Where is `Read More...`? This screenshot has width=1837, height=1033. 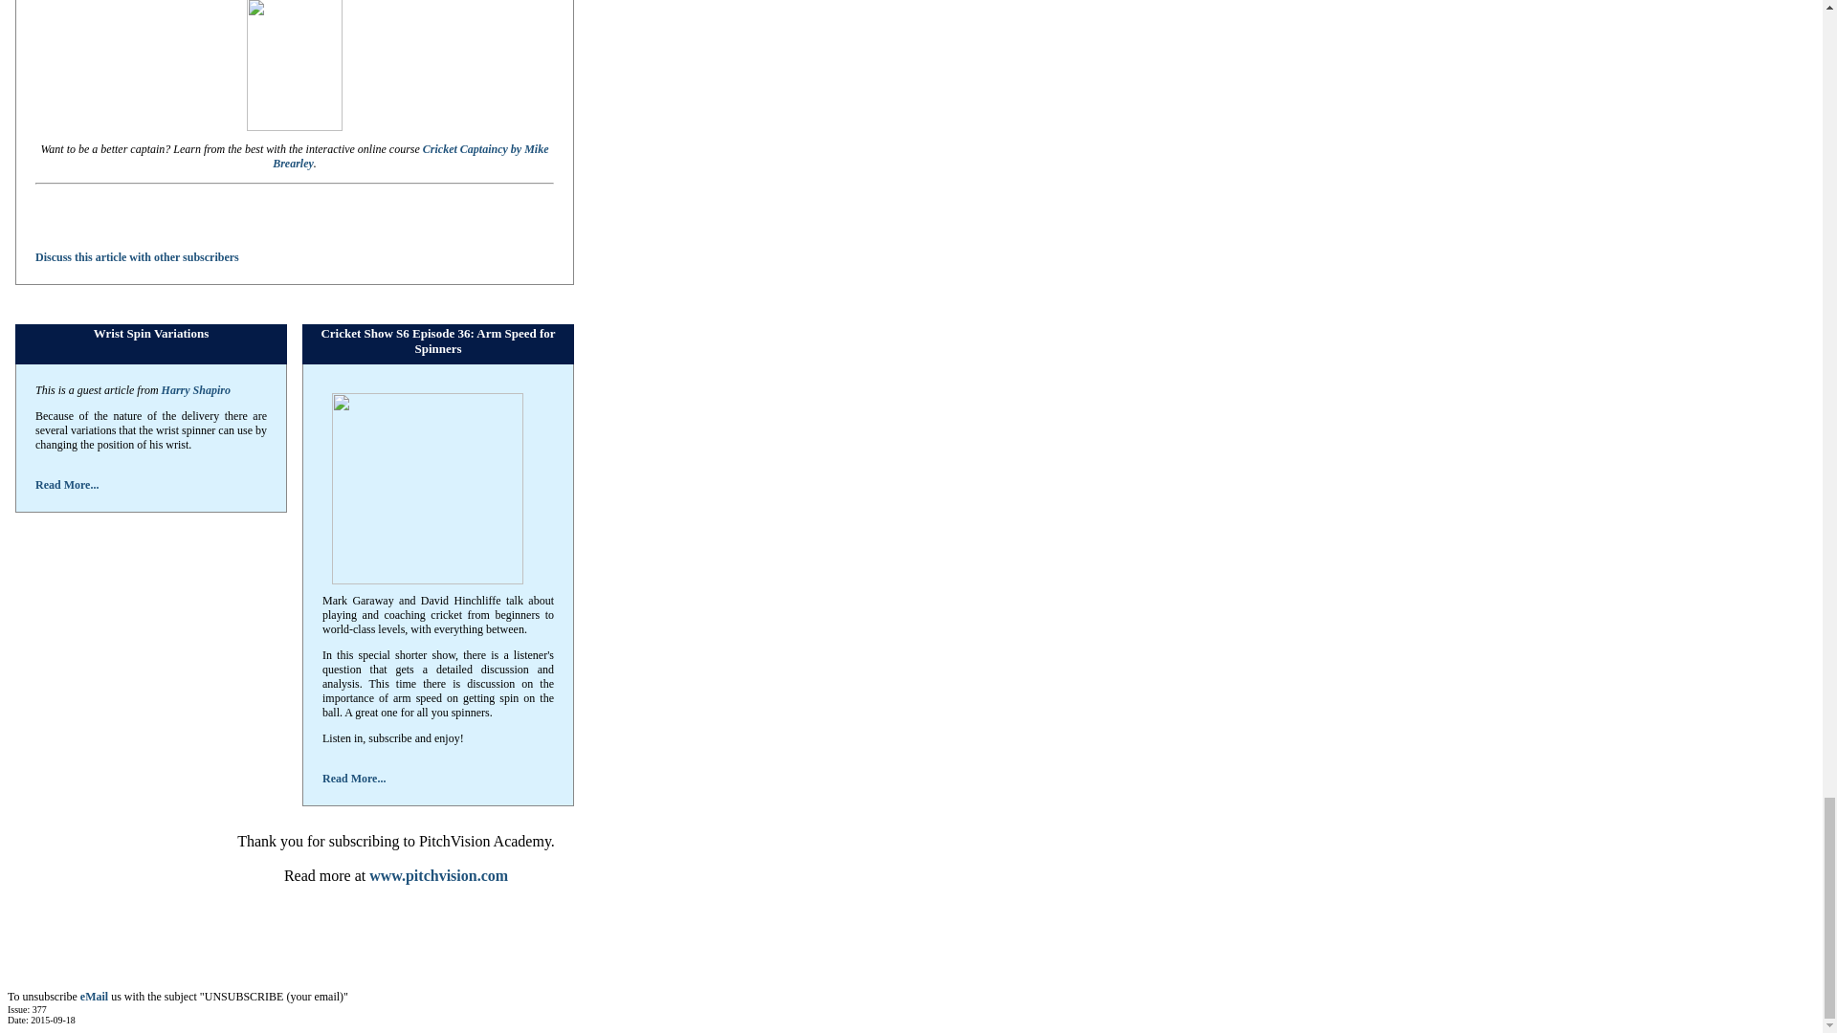 Read More... is located at coordinates (354, 778).